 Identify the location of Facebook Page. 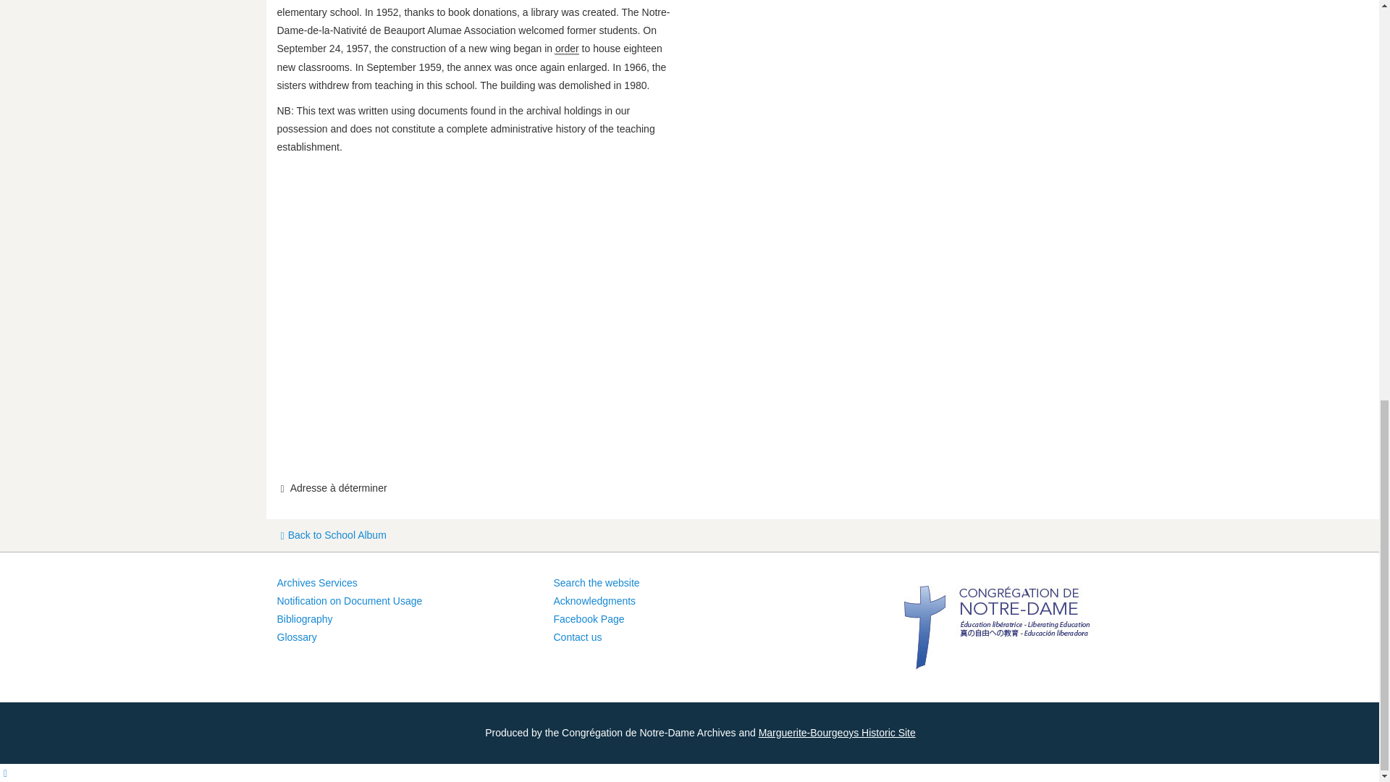
(589, 620).